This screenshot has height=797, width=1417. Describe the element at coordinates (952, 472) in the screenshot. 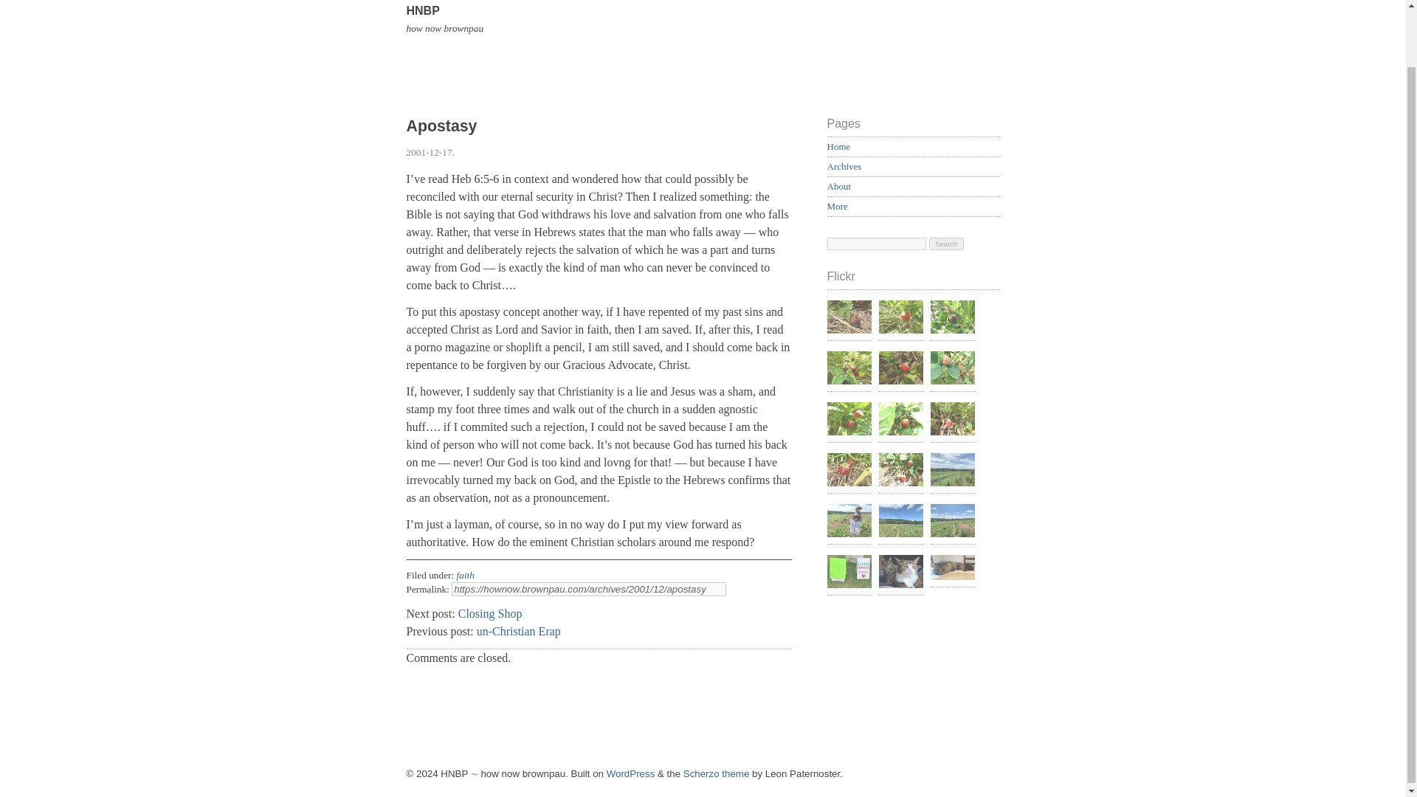

I see `Strawberry Picking, Annapolis Valley NS` at that location.